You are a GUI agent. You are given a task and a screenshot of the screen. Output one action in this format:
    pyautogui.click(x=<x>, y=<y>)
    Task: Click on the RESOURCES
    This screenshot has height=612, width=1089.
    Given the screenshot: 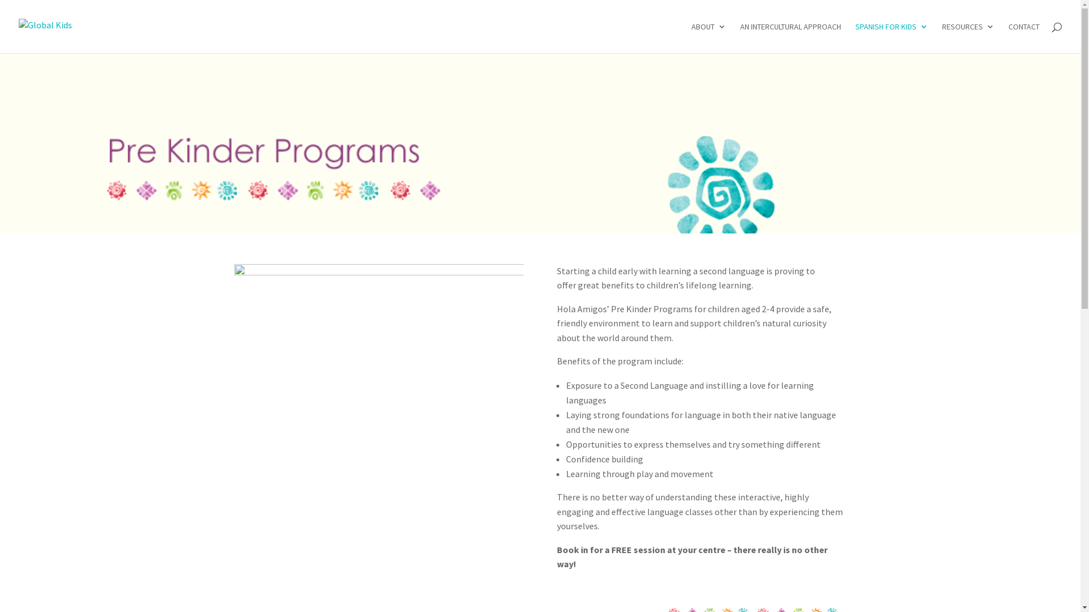 What is the action you would take?
    pyautogui.click(x=968, y=38)
    